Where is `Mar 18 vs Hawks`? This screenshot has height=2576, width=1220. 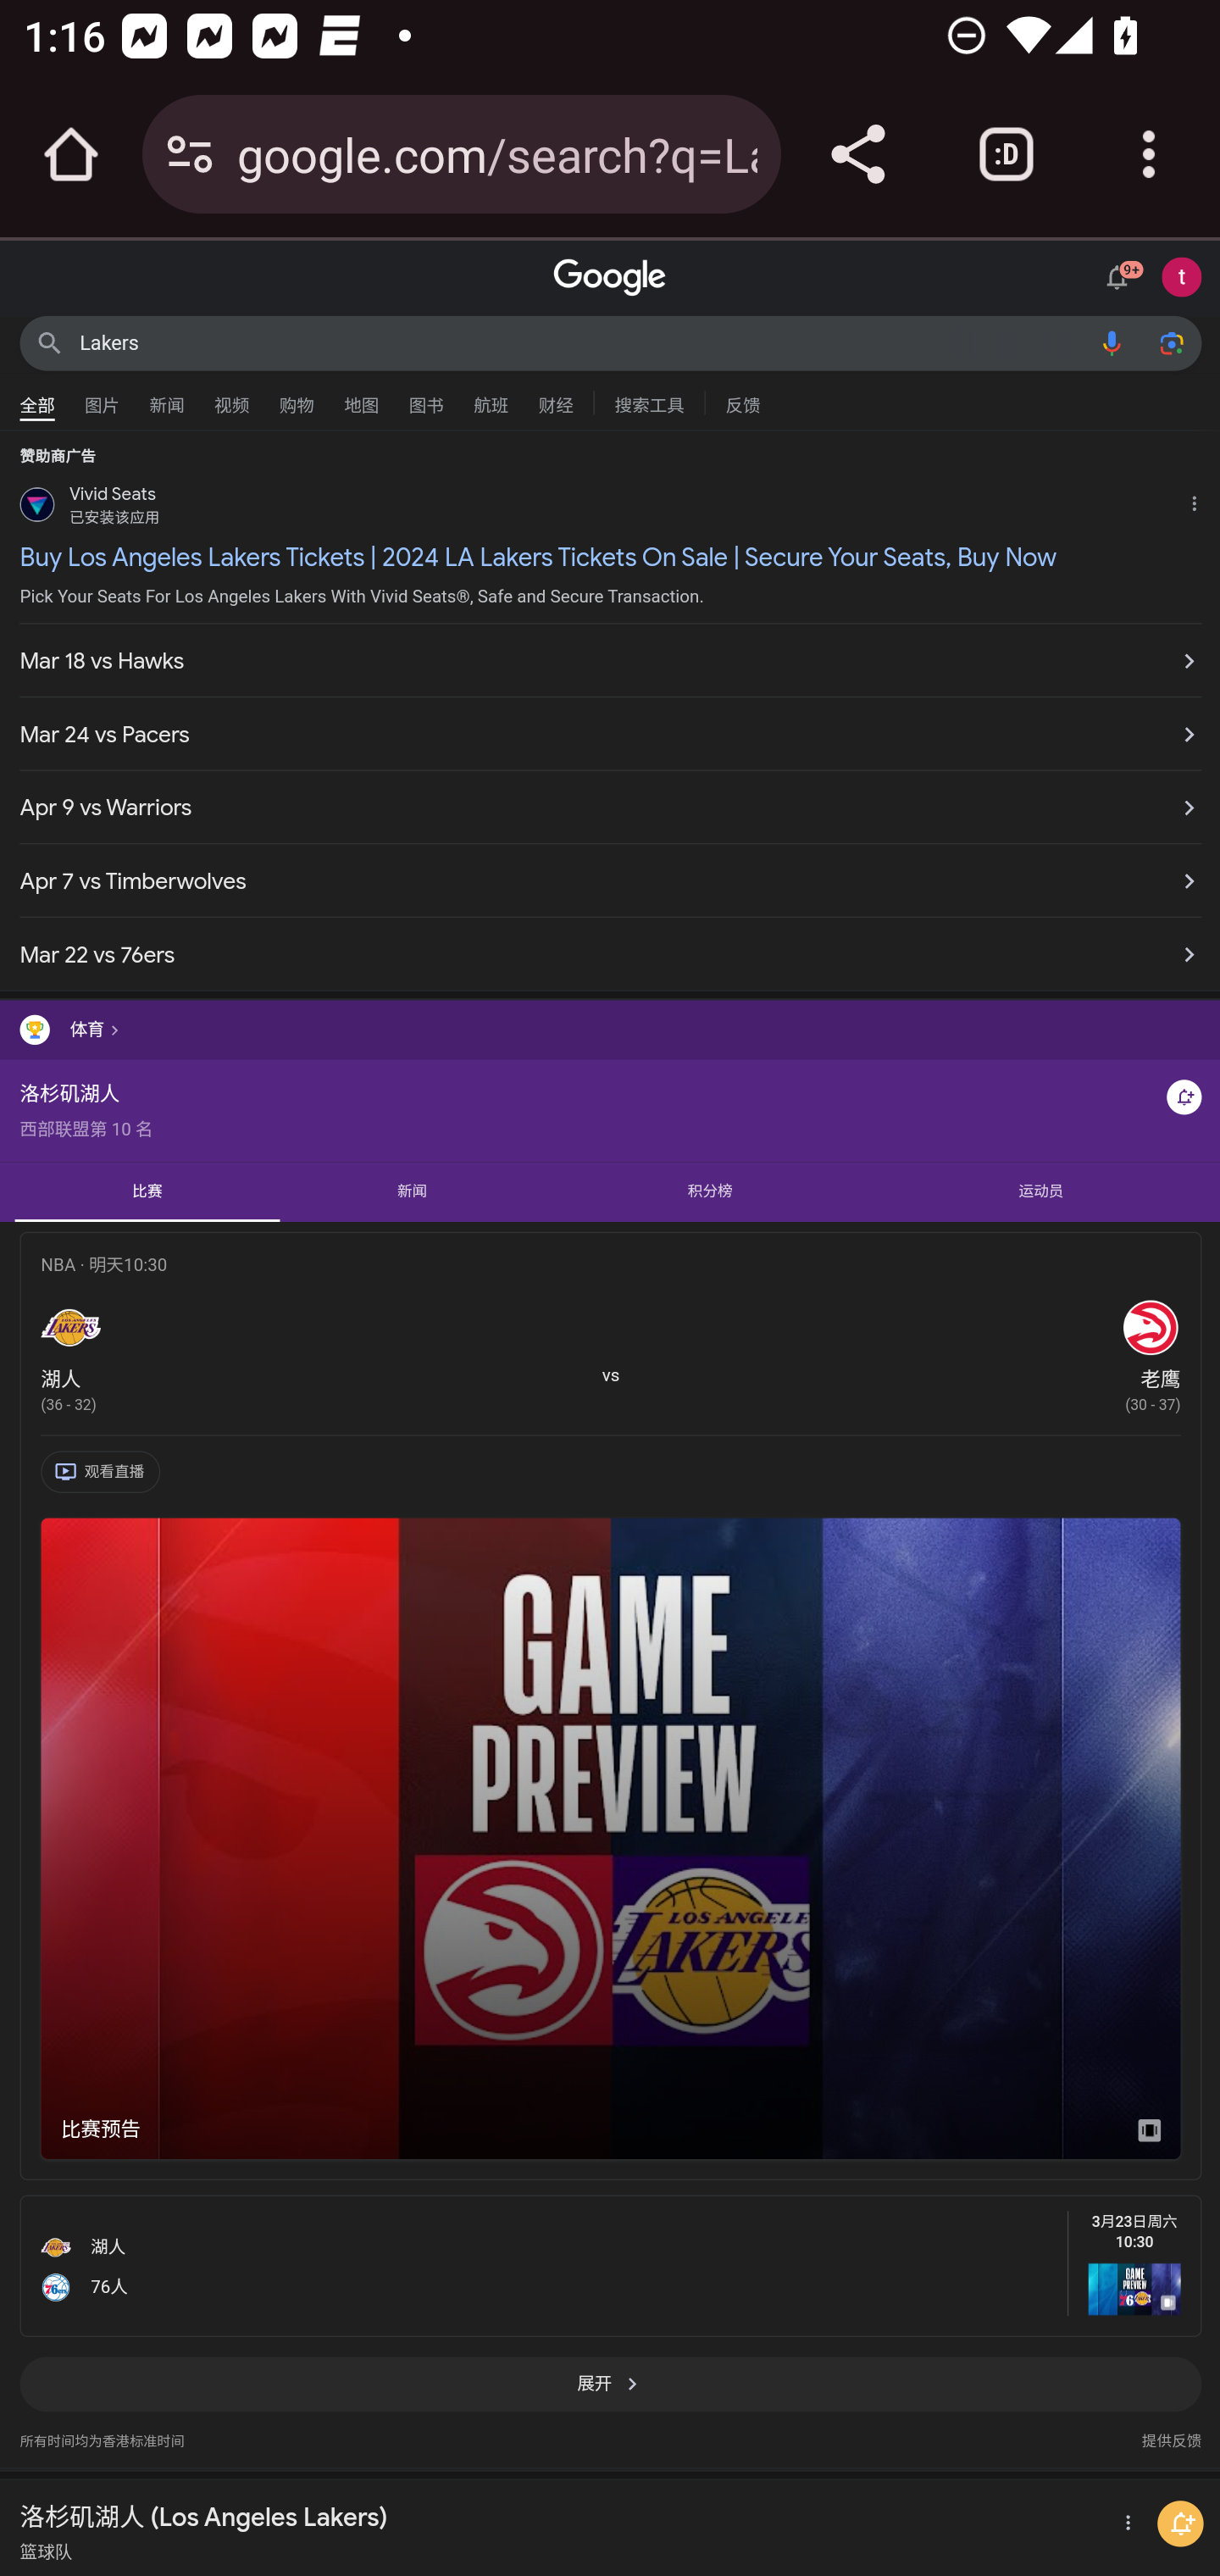 Mar 18 vs Hawks is located at coordinates (610, 660).